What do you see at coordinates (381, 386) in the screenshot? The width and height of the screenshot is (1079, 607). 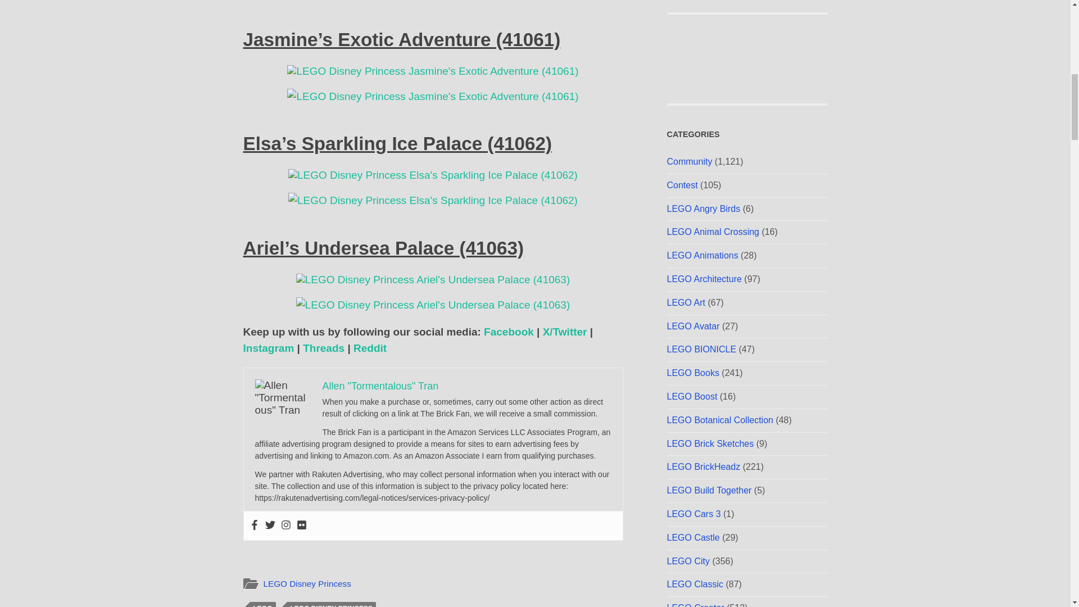 I see `Allen "Tormentalous" Tran` at bounding box center [381, 386].